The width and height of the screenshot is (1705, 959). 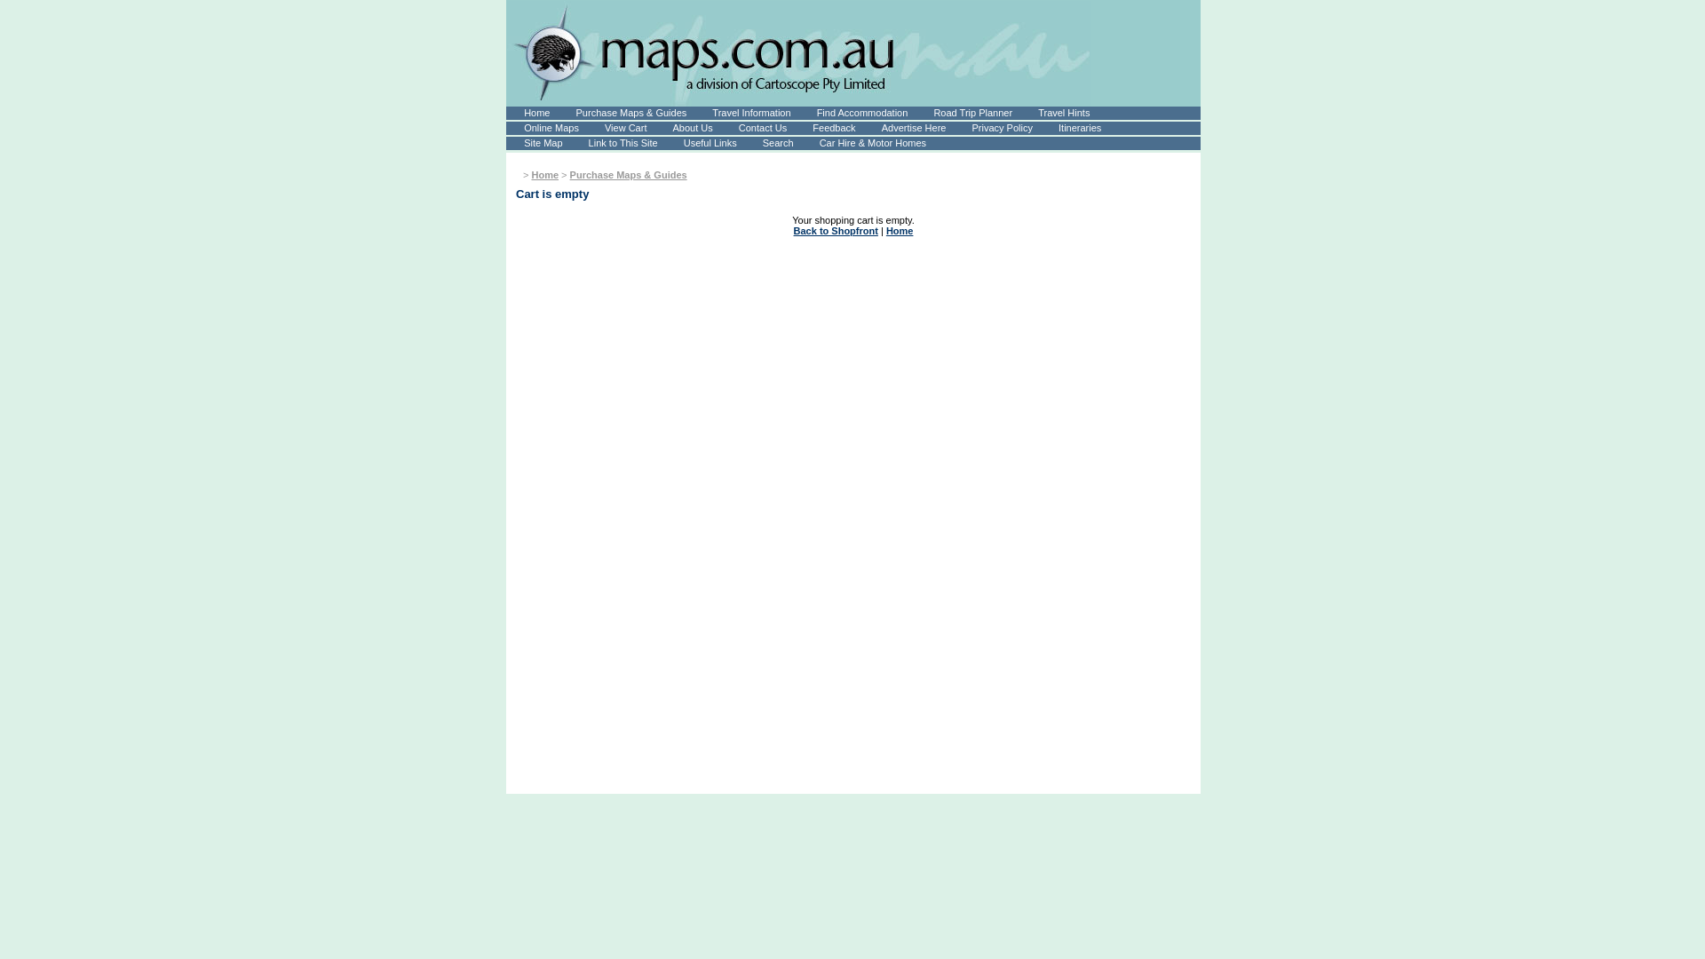 I want to click on Travel Information, so click(x=751, y=113).